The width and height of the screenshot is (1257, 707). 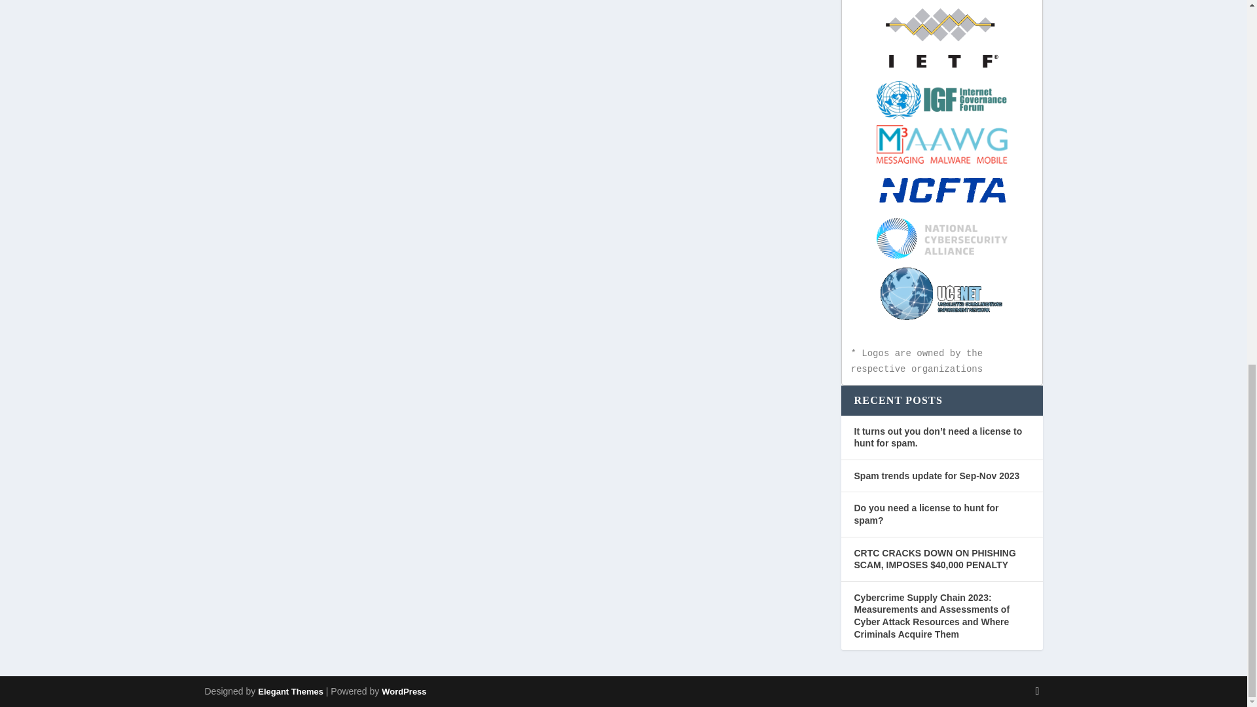 What do you see at coordinates (290, 691) in the screenshot?
I see `Elegant Themes` at bounding box center [290, 691].